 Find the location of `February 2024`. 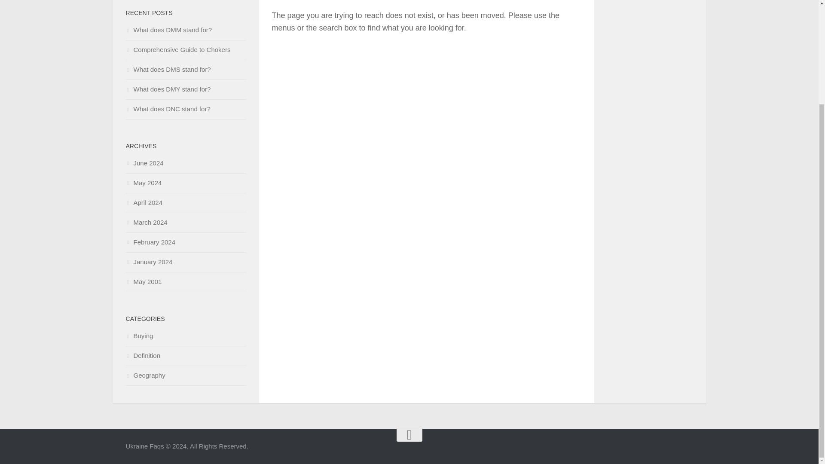

February 2024 is located at coordinates (150, 242).